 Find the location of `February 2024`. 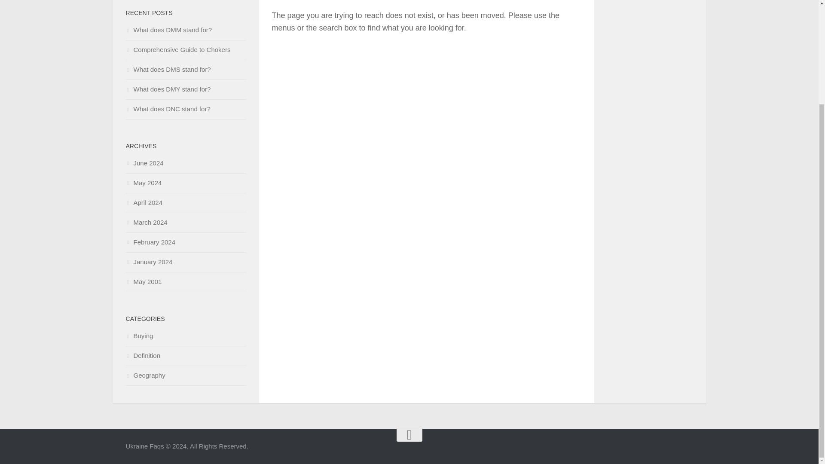

February 2024 is located at coordinates (150, 242).